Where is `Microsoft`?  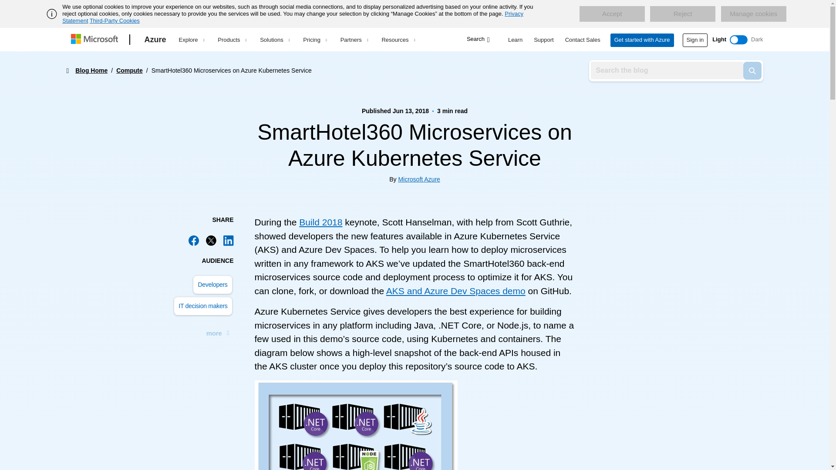 Microsoft is located at coordinates (96, 40).